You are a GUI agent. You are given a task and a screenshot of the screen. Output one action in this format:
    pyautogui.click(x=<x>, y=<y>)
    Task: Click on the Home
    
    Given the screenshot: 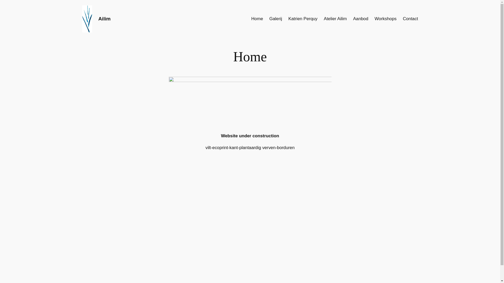 What is the action you would take?
    pyautogui.click(x=257, y=19)
    